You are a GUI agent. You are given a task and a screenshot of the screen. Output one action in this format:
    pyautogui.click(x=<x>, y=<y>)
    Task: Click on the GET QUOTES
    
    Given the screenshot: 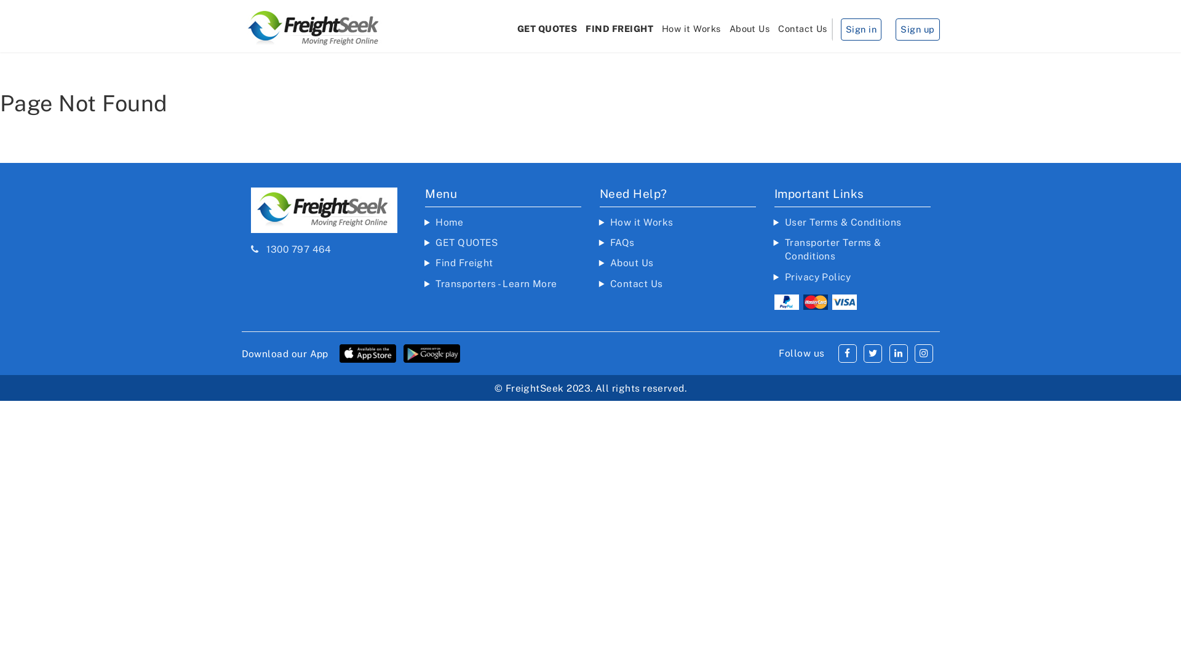 What is the action you would take?
    pyautogui.click(x=547, y=29)
    